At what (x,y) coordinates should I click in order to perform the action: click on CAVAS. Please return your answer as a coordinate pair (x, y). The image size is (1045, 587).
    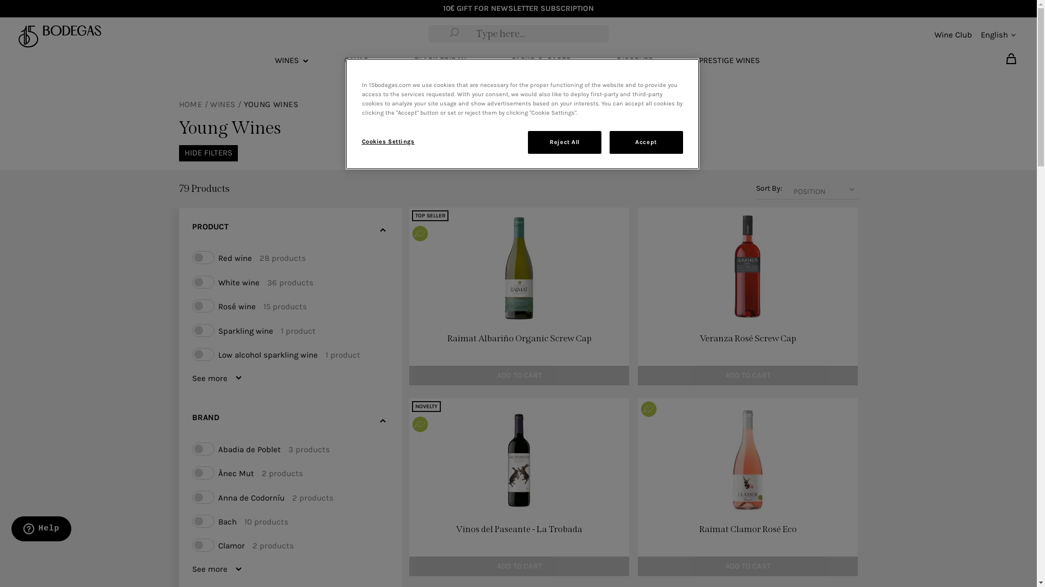
    Looking at the image, I should click on (356, 61).